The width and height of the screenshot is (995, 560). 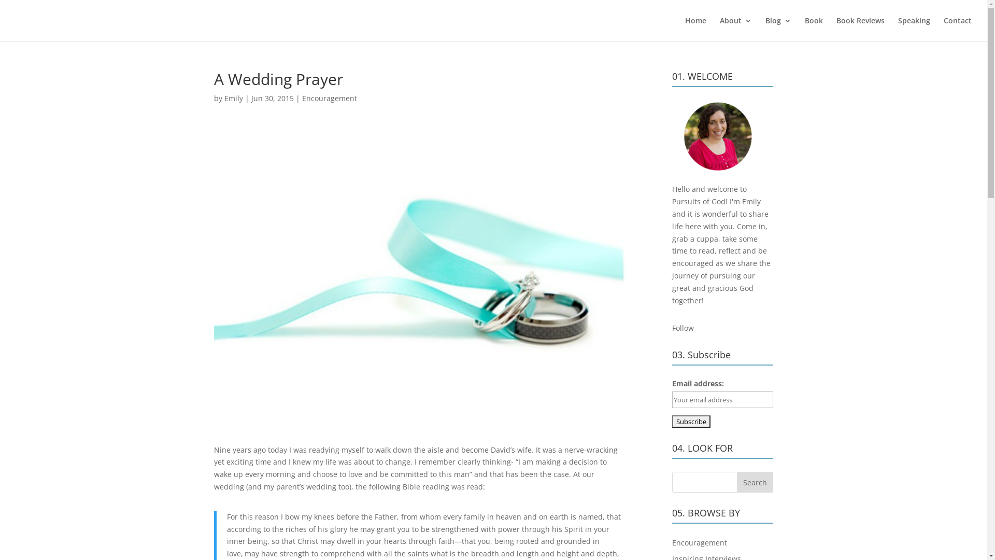 What do you see at coordinates (814, 29) in the screenshot?
I see `Book` at bounding box center [814, 29].